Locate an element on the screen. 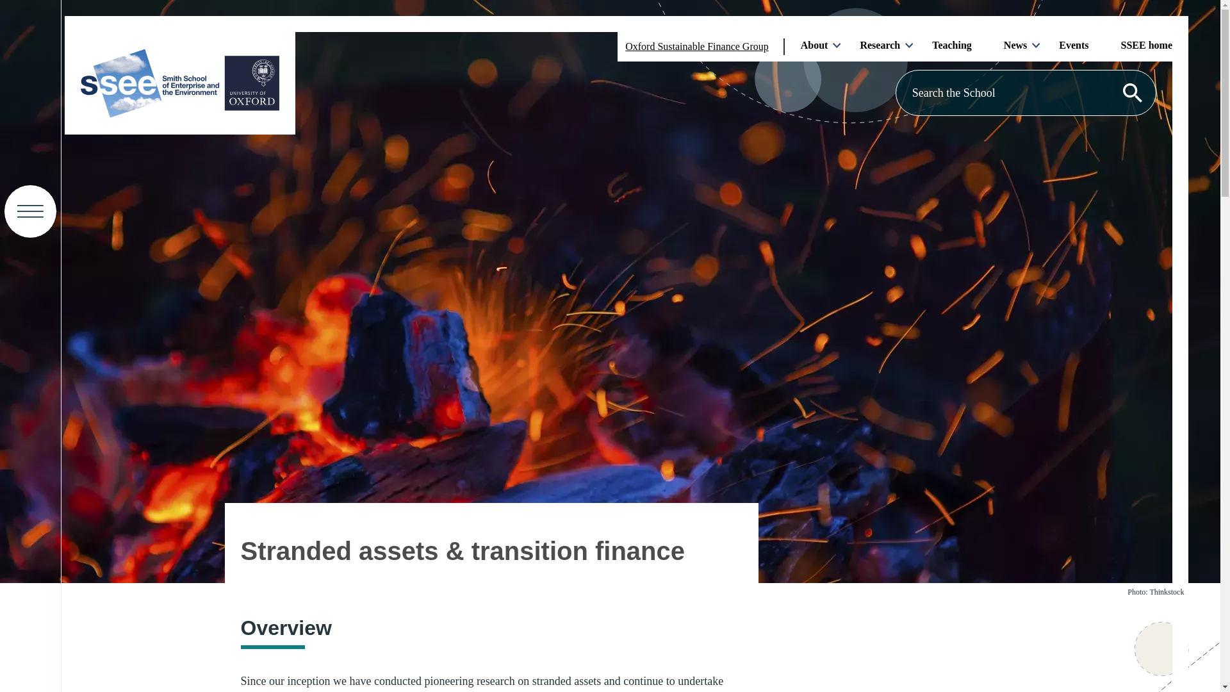  Enter the terms you wish to search for. is located at coordinates (1025, 92).